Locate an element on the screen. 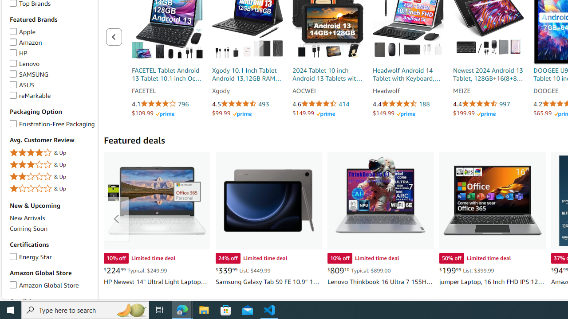  Xgody is located at coordinates (247, 91).